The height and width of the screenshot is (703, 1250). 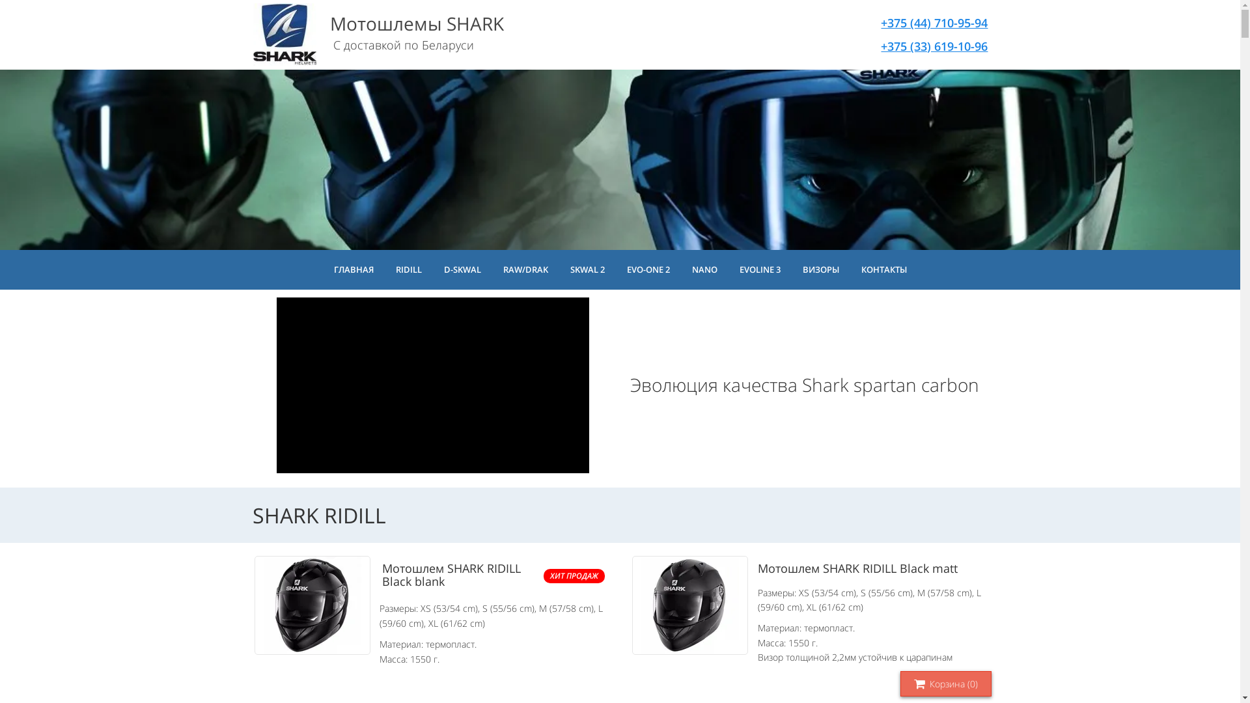 What do you see at coordinates (760, 269) in the screenshot?
I see `EVOLINE 3` at bounding box center [760, 269].